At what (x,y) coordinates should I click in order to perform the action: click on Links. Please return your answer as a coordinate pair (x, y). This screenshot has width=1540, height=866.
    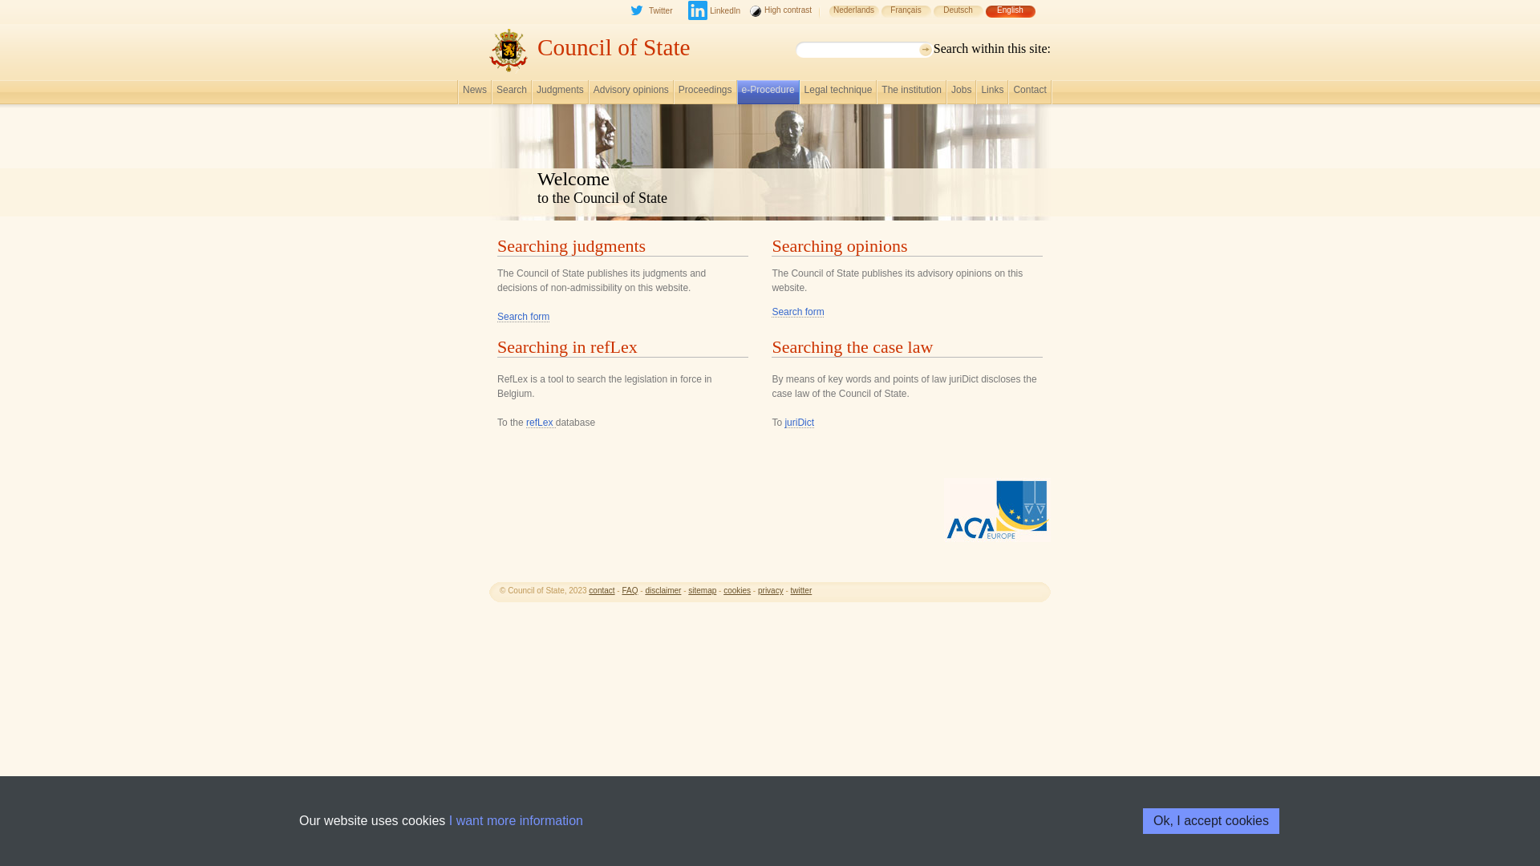
    Looking at the image, I should click on (992, 95).